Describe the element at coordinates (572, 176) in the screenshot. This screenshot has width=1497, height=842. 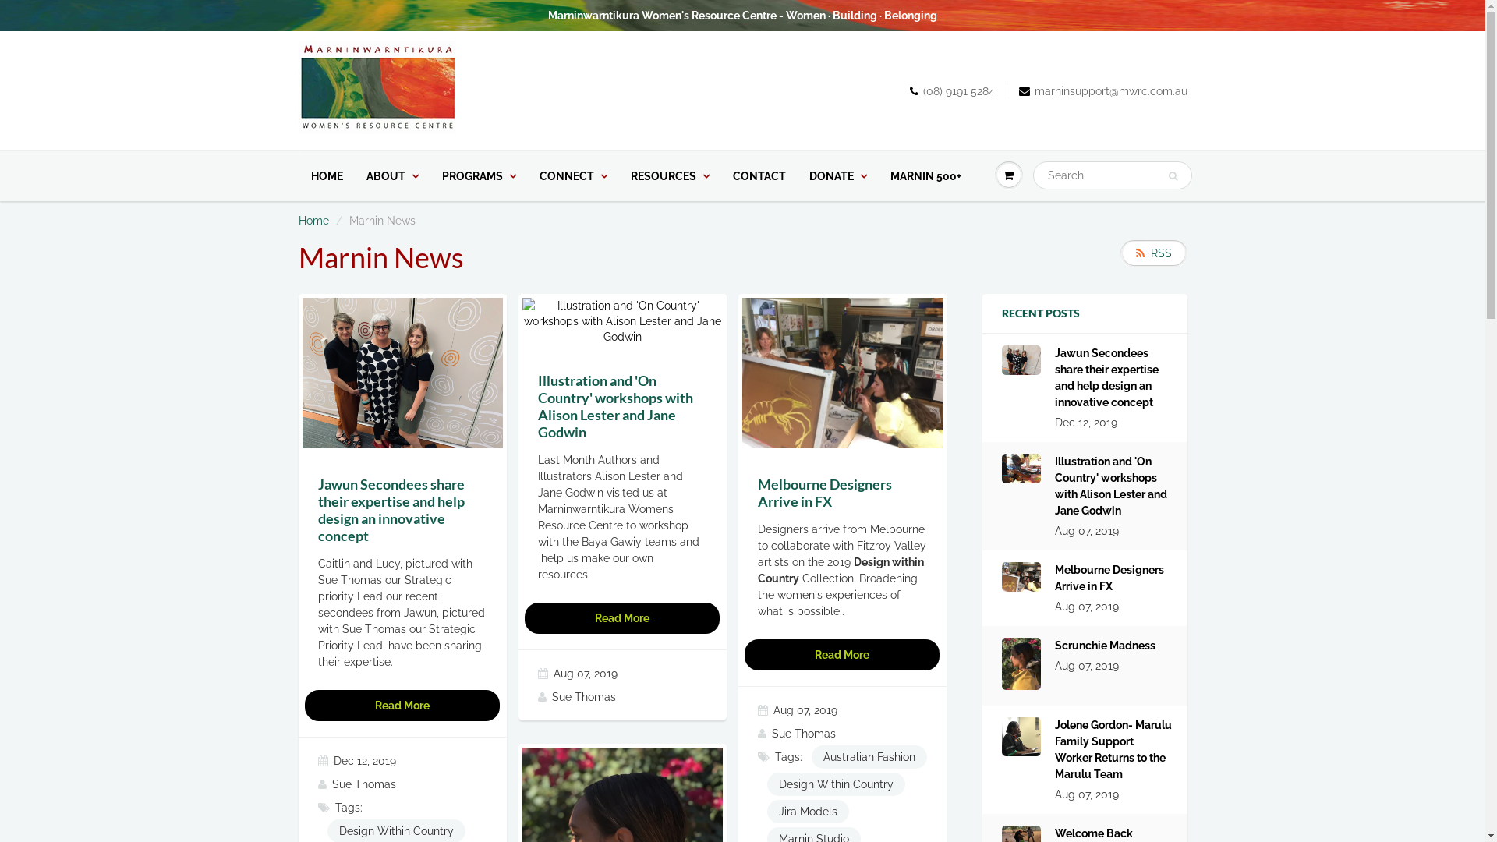
I see `CONNECT` at that location.